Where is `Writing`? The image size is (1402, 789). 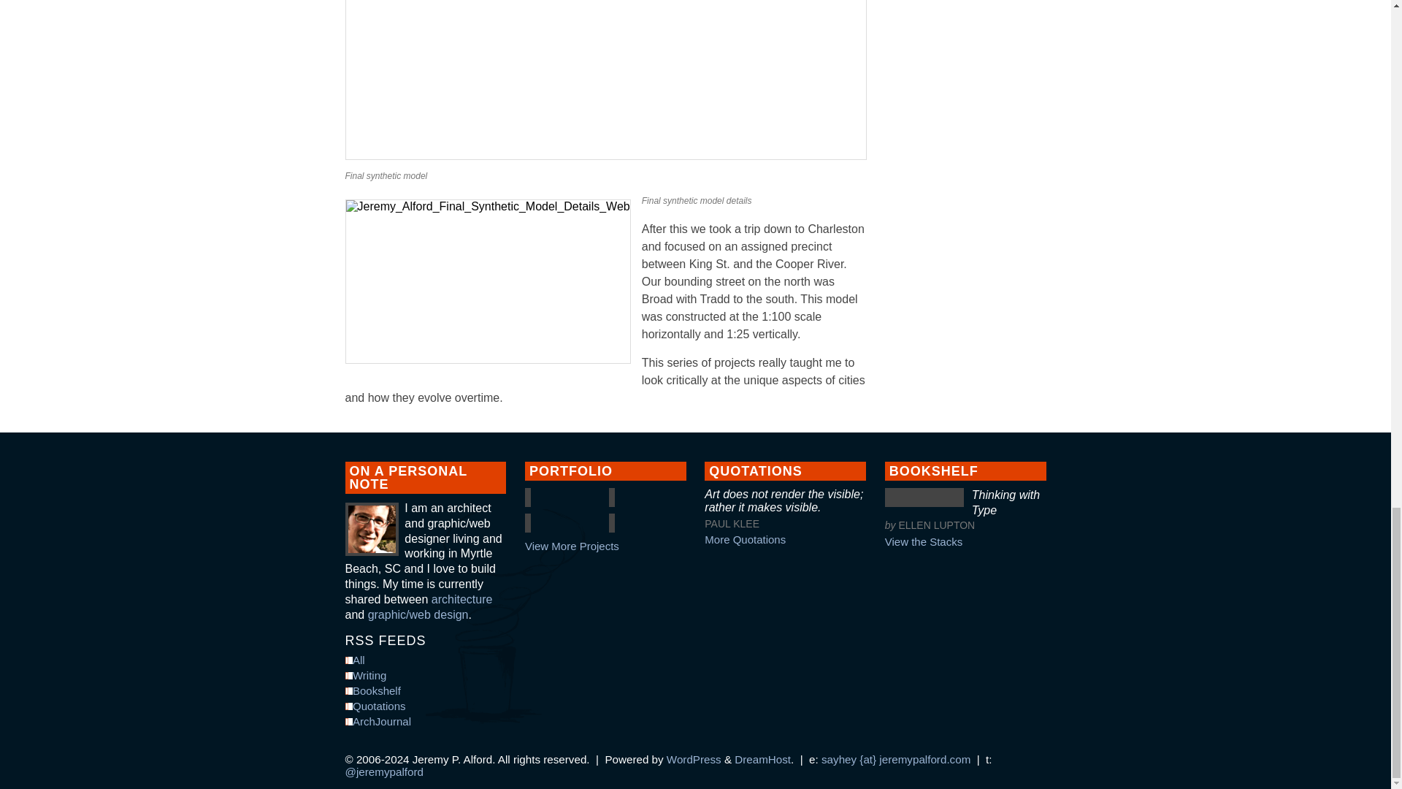 Writing is located at coordinates (425, 675).